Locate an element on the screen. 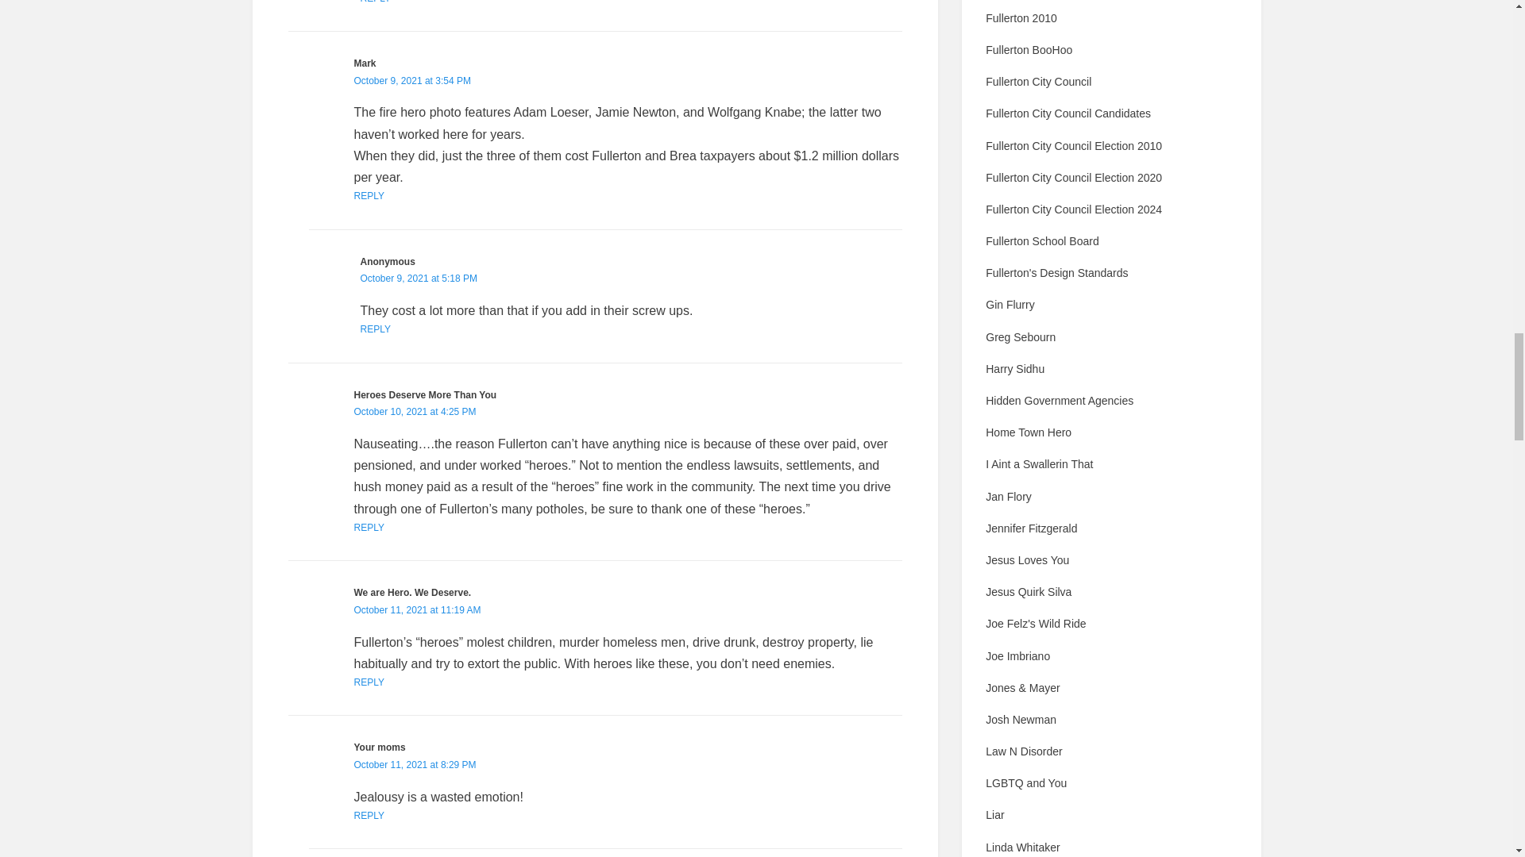  October 11, 2021 at 11:19 AM is located at coordinates (418, 610).